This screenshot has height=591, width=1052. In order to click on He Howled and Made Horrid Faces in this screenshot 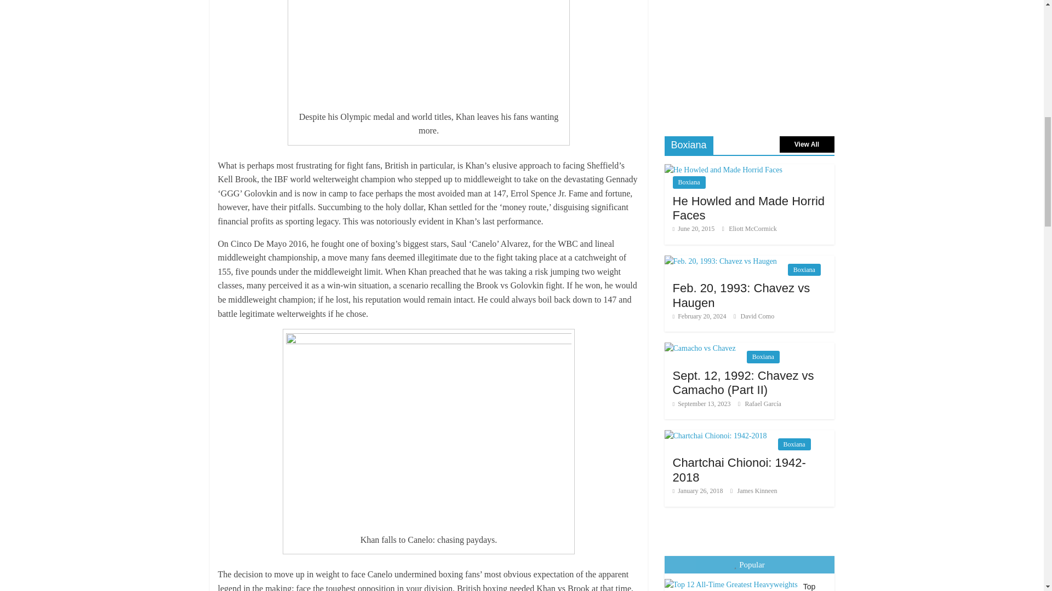, I will do `click(748, 208)`.